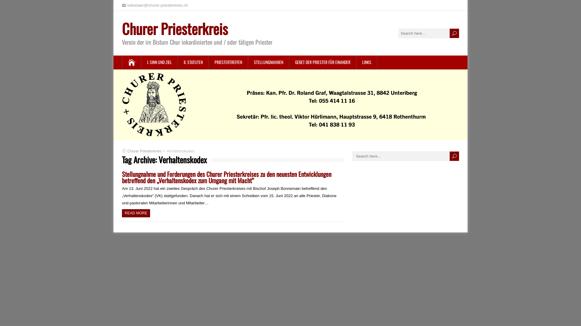 This screenshot has height=326, width=581. I want to click on PRIESTERTREFFEN, so click(228, 62).